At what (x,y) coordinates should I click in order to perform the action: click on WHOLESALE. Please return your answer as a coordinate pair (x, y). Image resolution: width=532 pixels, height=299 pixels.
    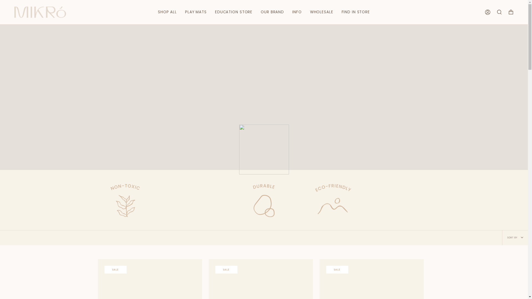
    Looking at the image, I should click on (322, 12).